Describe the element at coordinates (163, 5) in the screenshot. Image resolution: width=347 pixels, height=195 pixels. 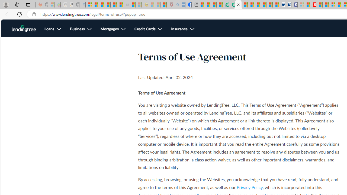
I see `Local - MSN` at that location.